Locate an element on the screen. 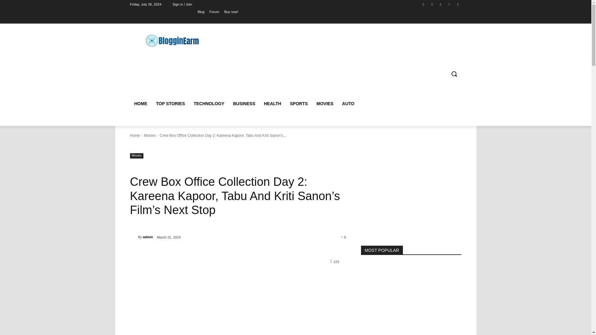 The height and width of the screenshot is (335, 596). Vimeo is located at coordinates (449, 4).